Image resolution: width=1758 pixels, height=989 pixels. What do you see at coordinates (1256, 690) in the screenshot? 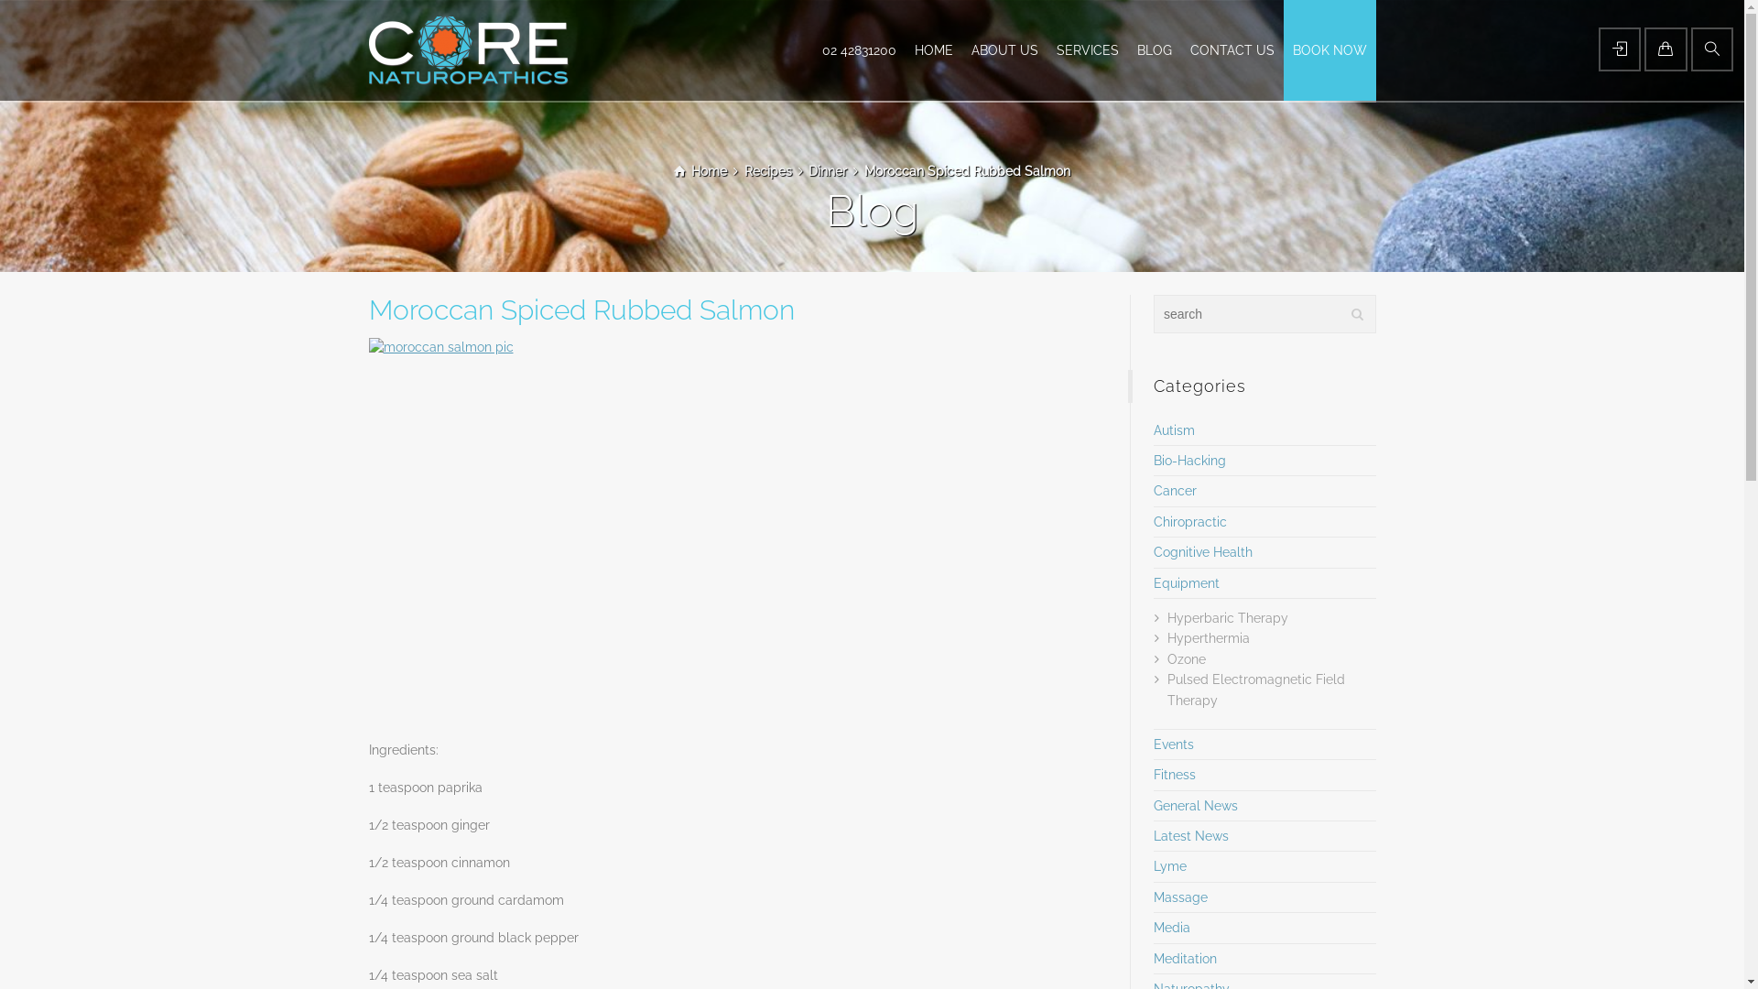
I see `Pulsed Electromagnetic Field Therapy` at bounding box center [1256, 690].